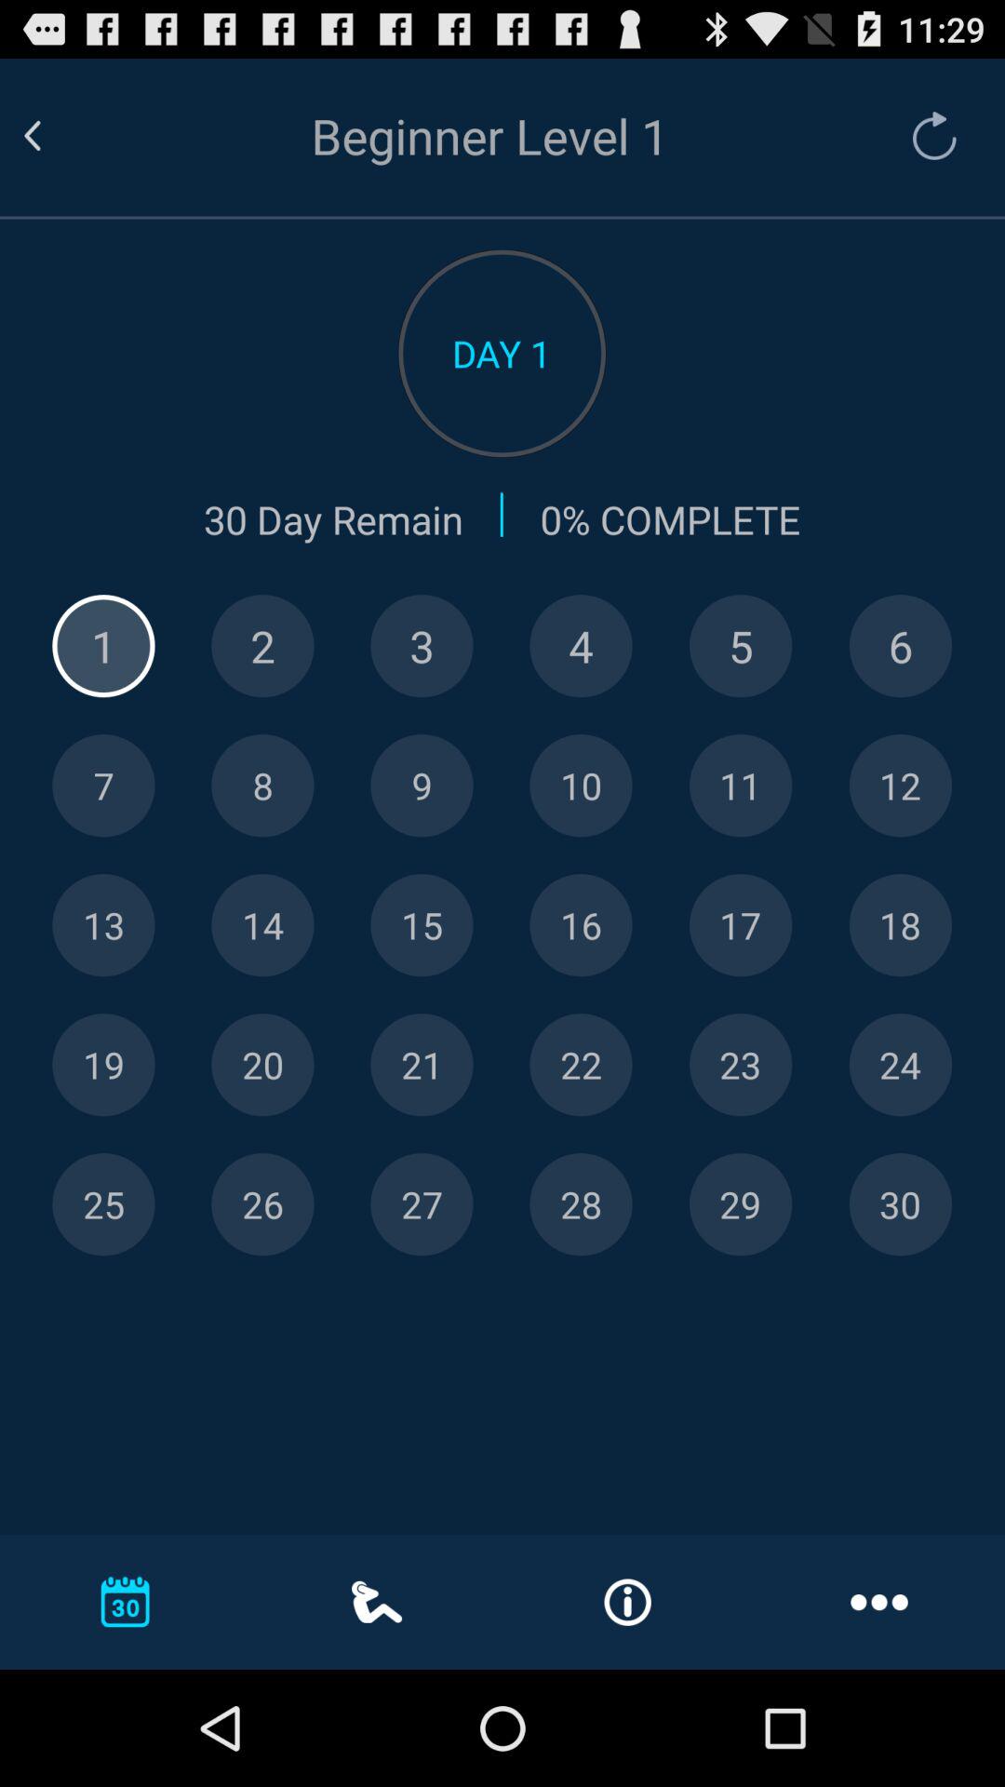 The width and height of the screenshot is (1005, 1787). I want to click on day select button, so click(901, 1065).